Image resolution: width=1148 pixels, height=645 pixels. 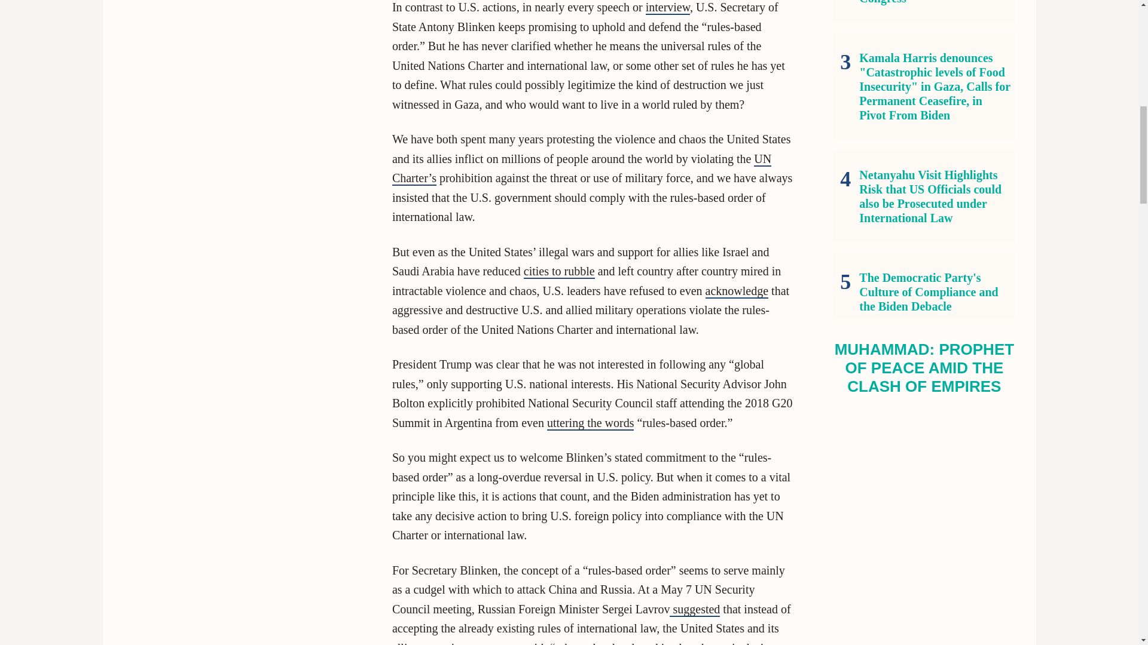 I want to click on suggested, so click(x=694, y=609).